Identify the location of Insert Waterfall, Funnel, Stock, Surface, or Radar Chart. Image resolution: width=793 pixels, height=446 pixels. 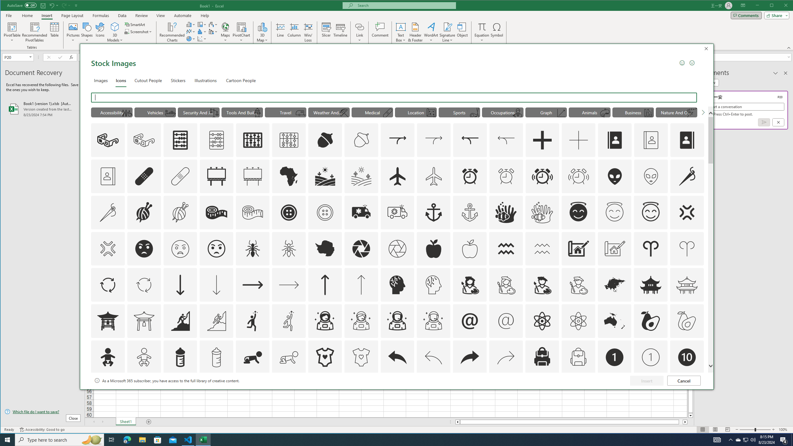
(213, 24).